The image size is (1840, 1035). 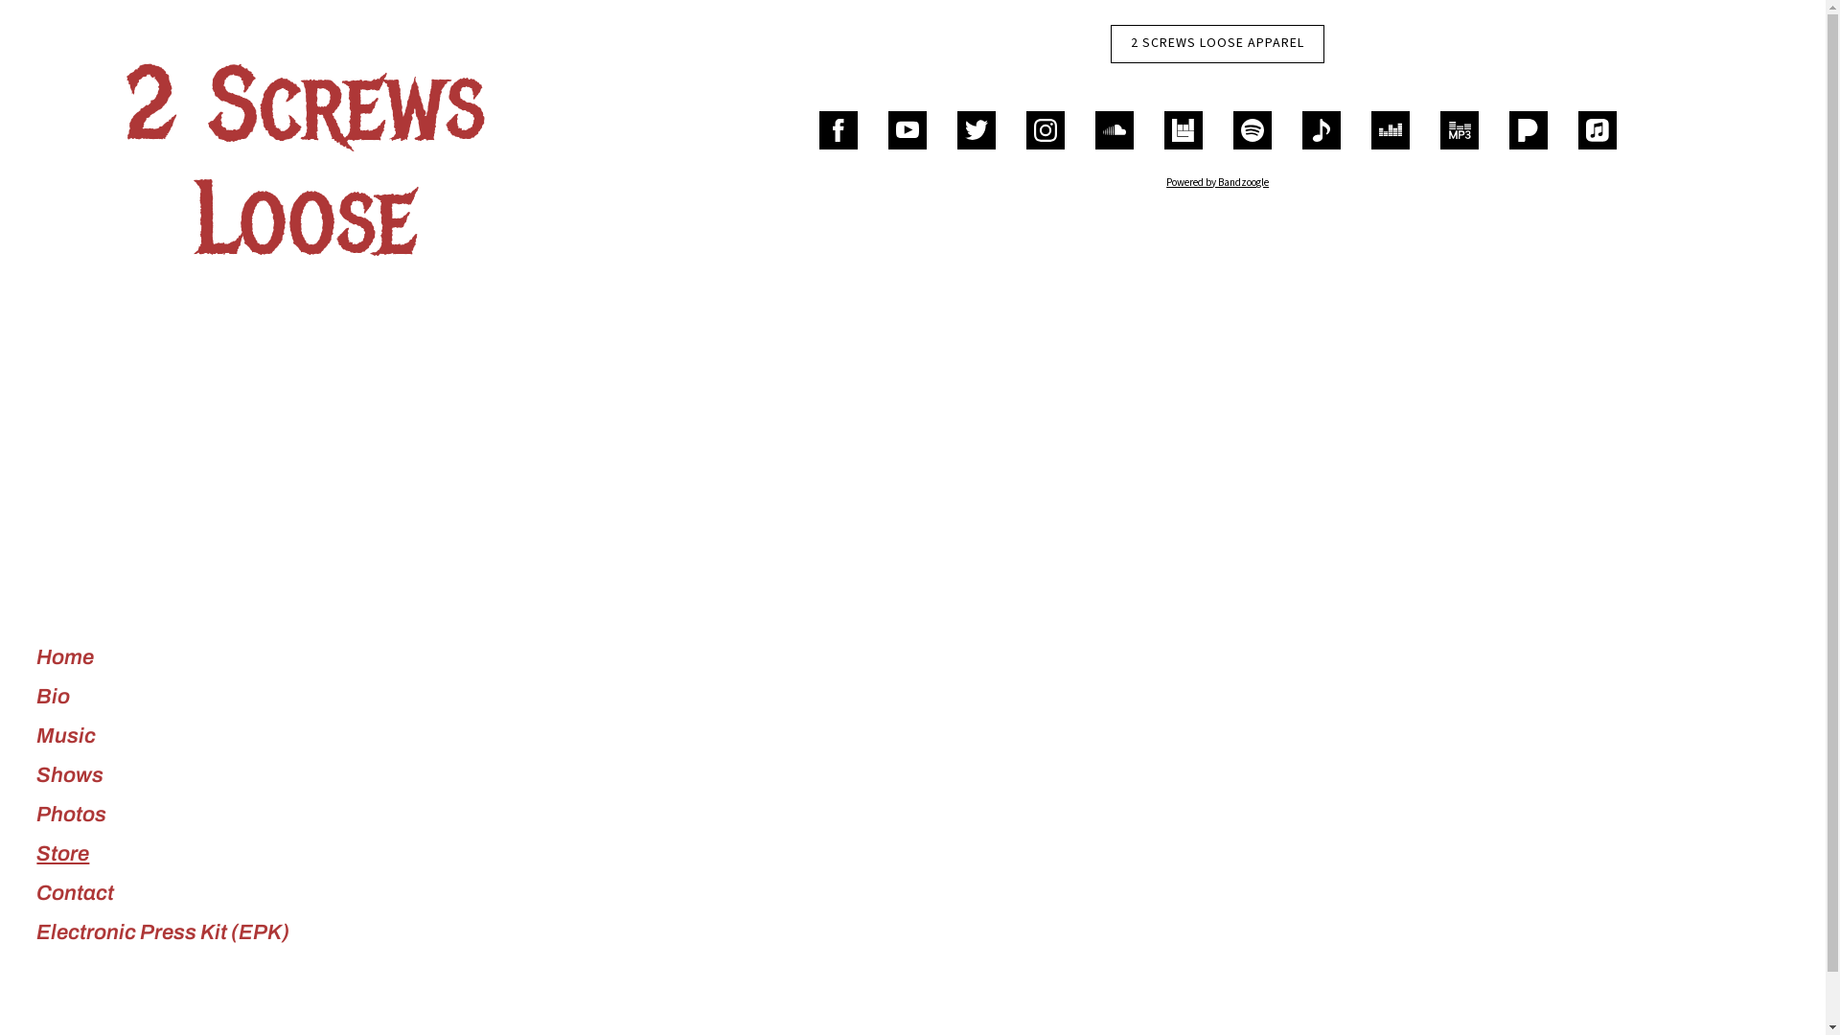 I want to click on https://soundcloud.com/user-561022051-859853377, so click(x=1115, y=130).